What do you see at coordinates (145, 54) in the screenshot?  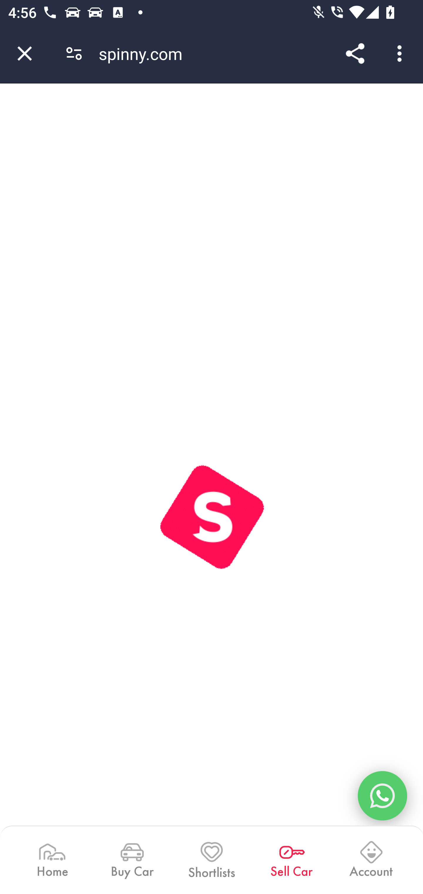 I see `spinny.com` at bounding box center [145, 54].